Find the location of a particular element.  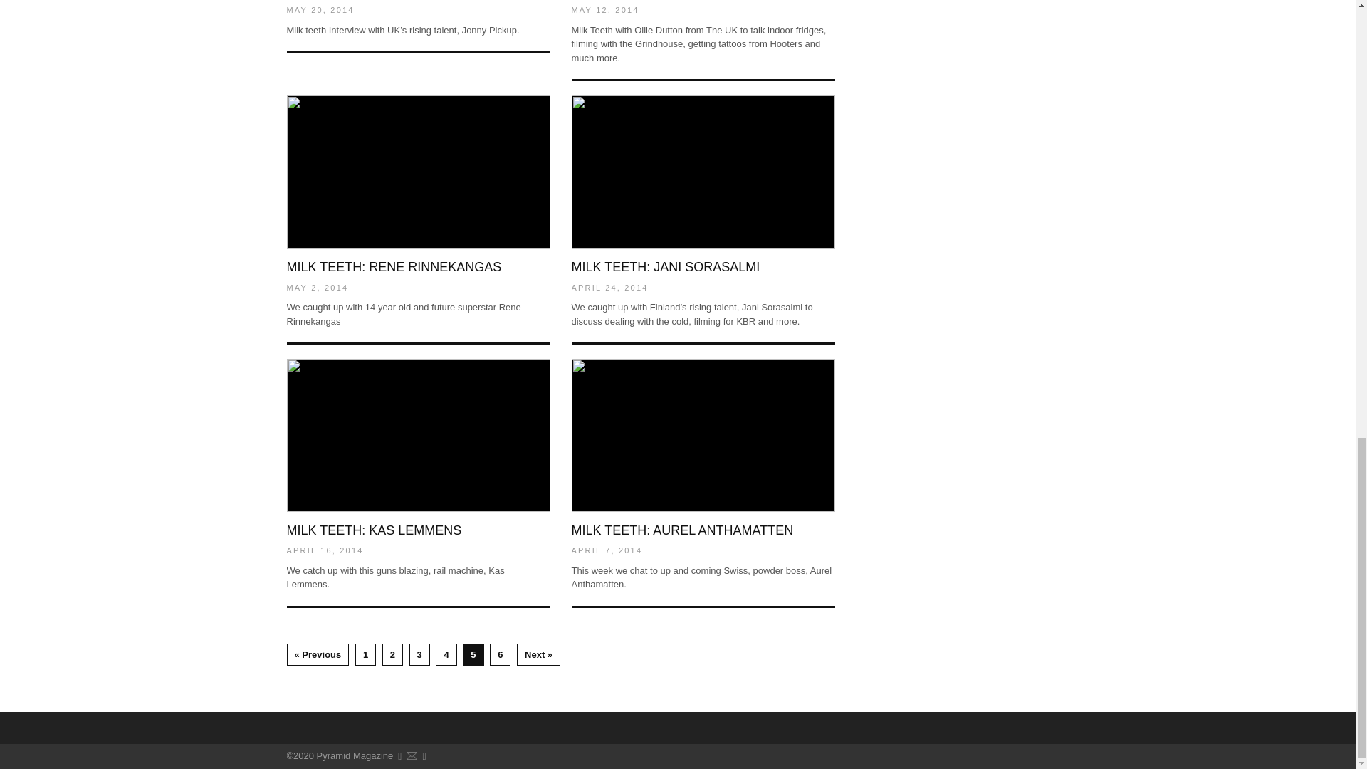

MILK TEETH: JANI SORASALMI is located at coordinates (665, 266).